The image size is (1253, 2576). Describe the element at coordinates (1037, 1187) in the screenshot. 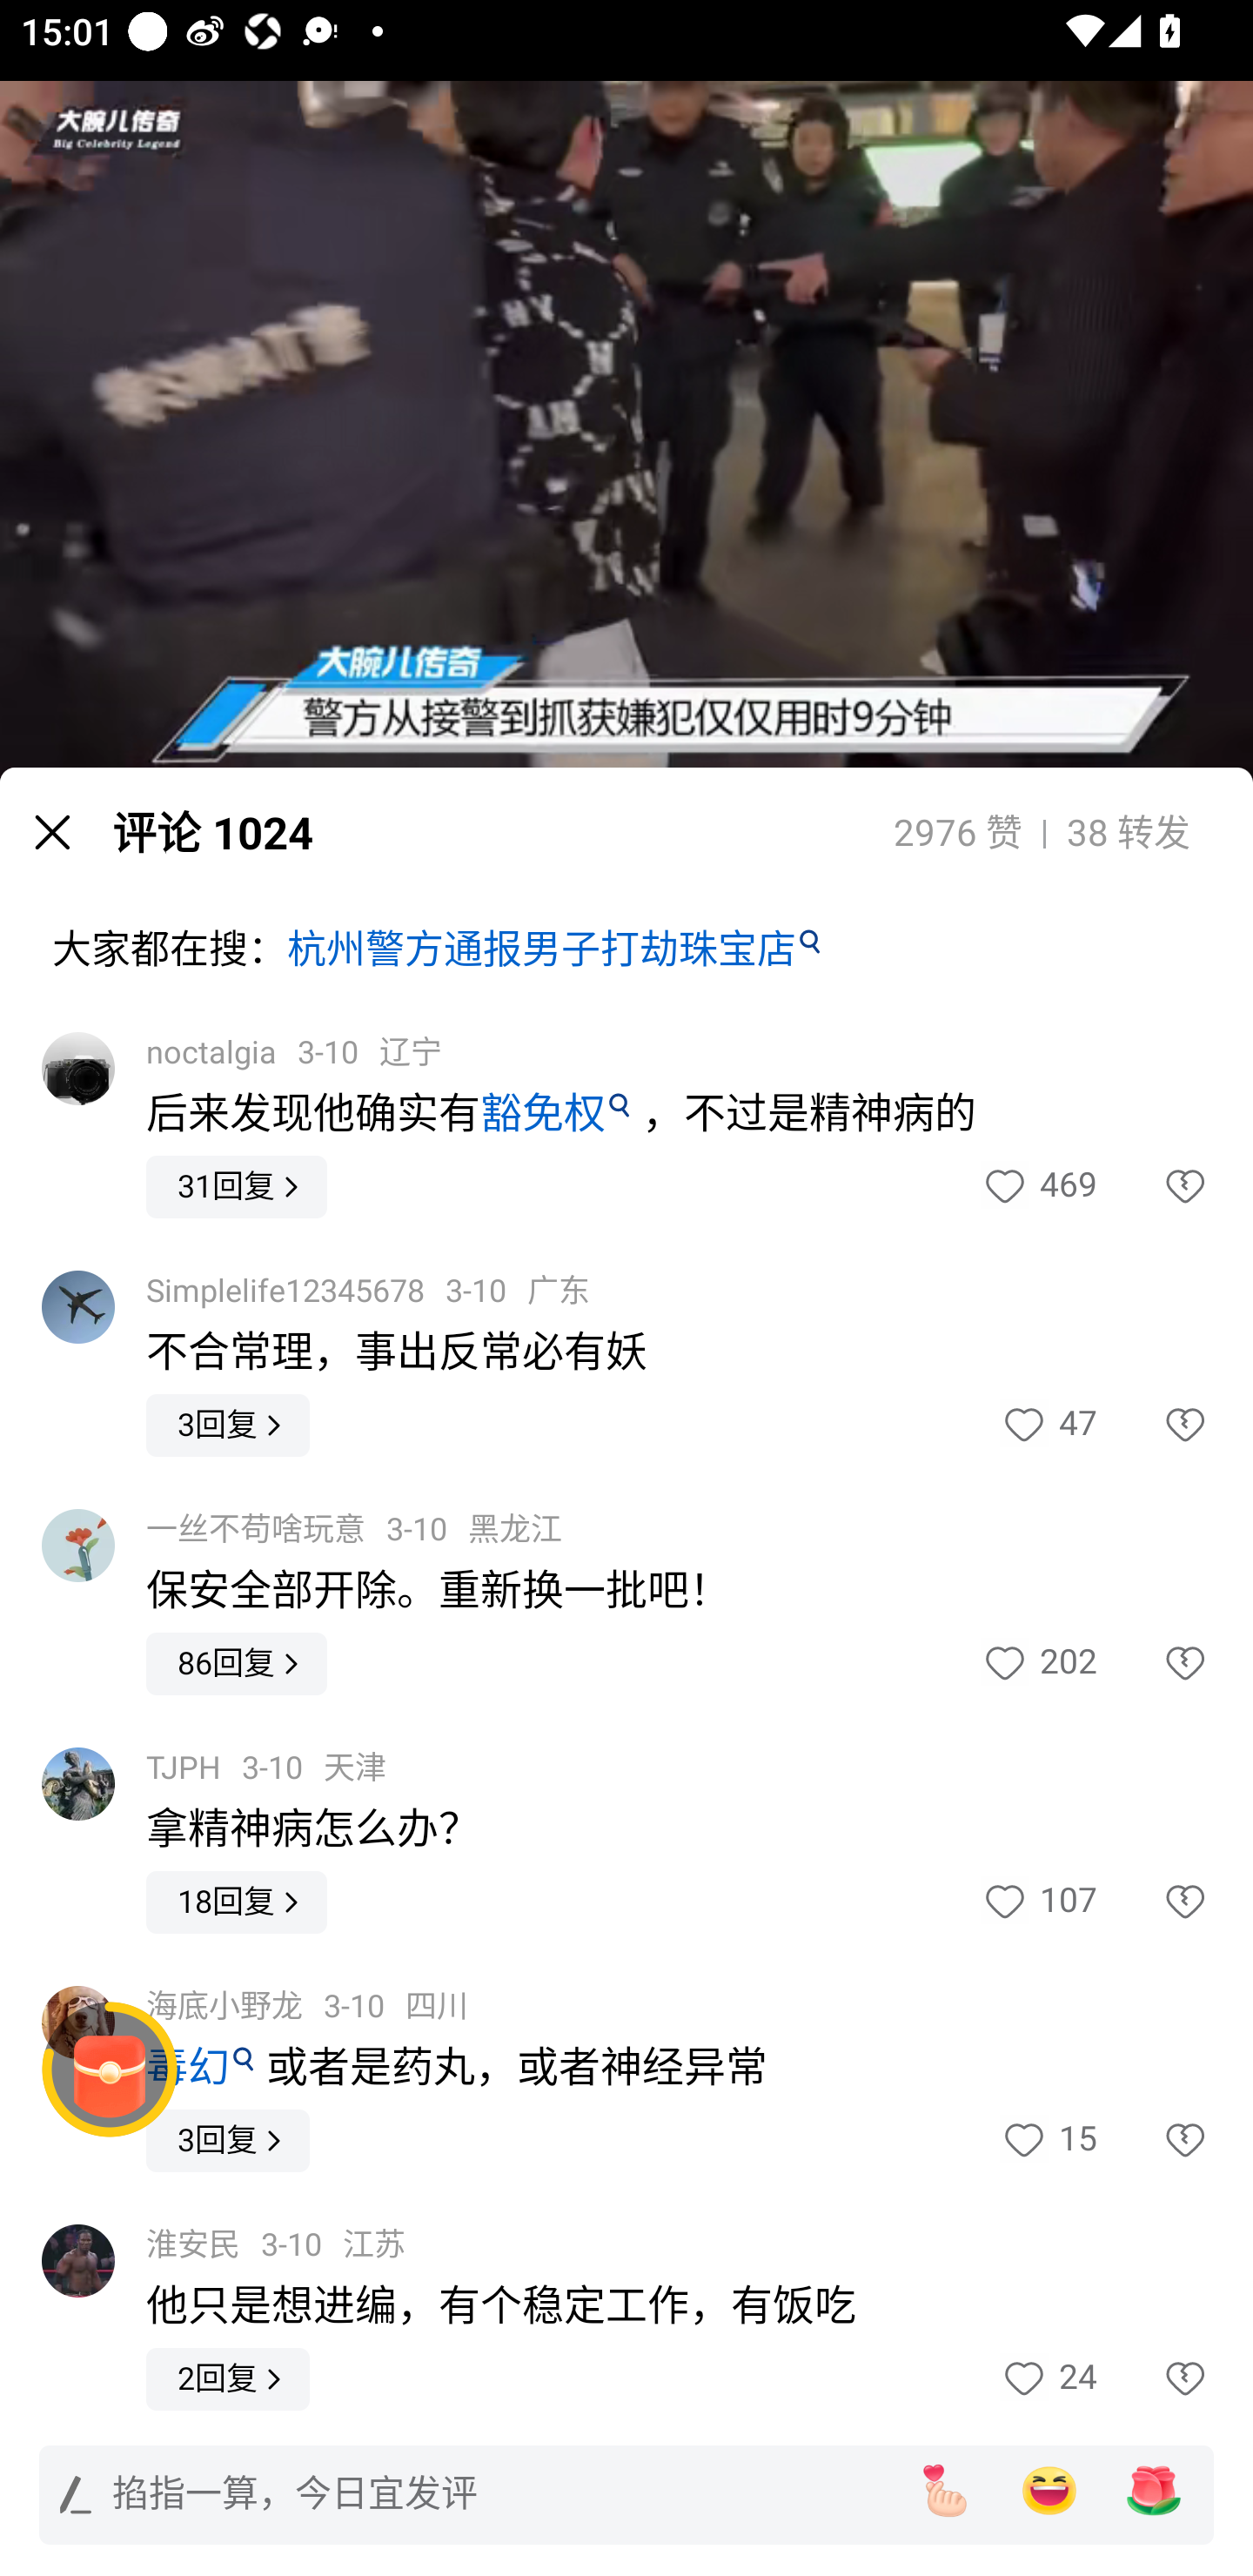

I see `赞469 赞` at that location.